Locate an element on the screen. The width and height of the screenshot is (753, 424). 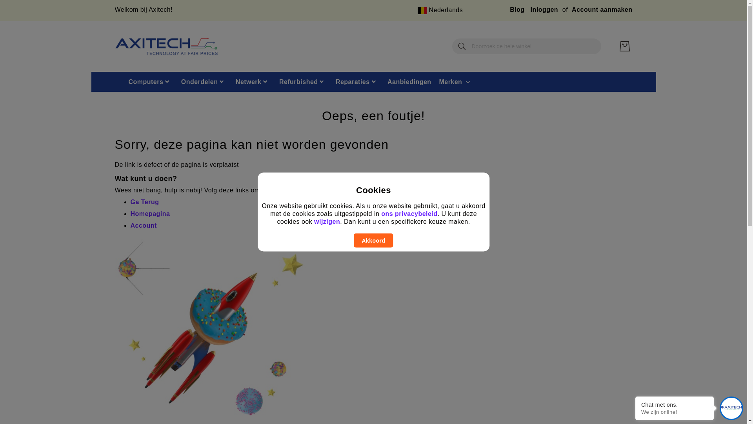
Netwerk is located at coordinates (252, 82).